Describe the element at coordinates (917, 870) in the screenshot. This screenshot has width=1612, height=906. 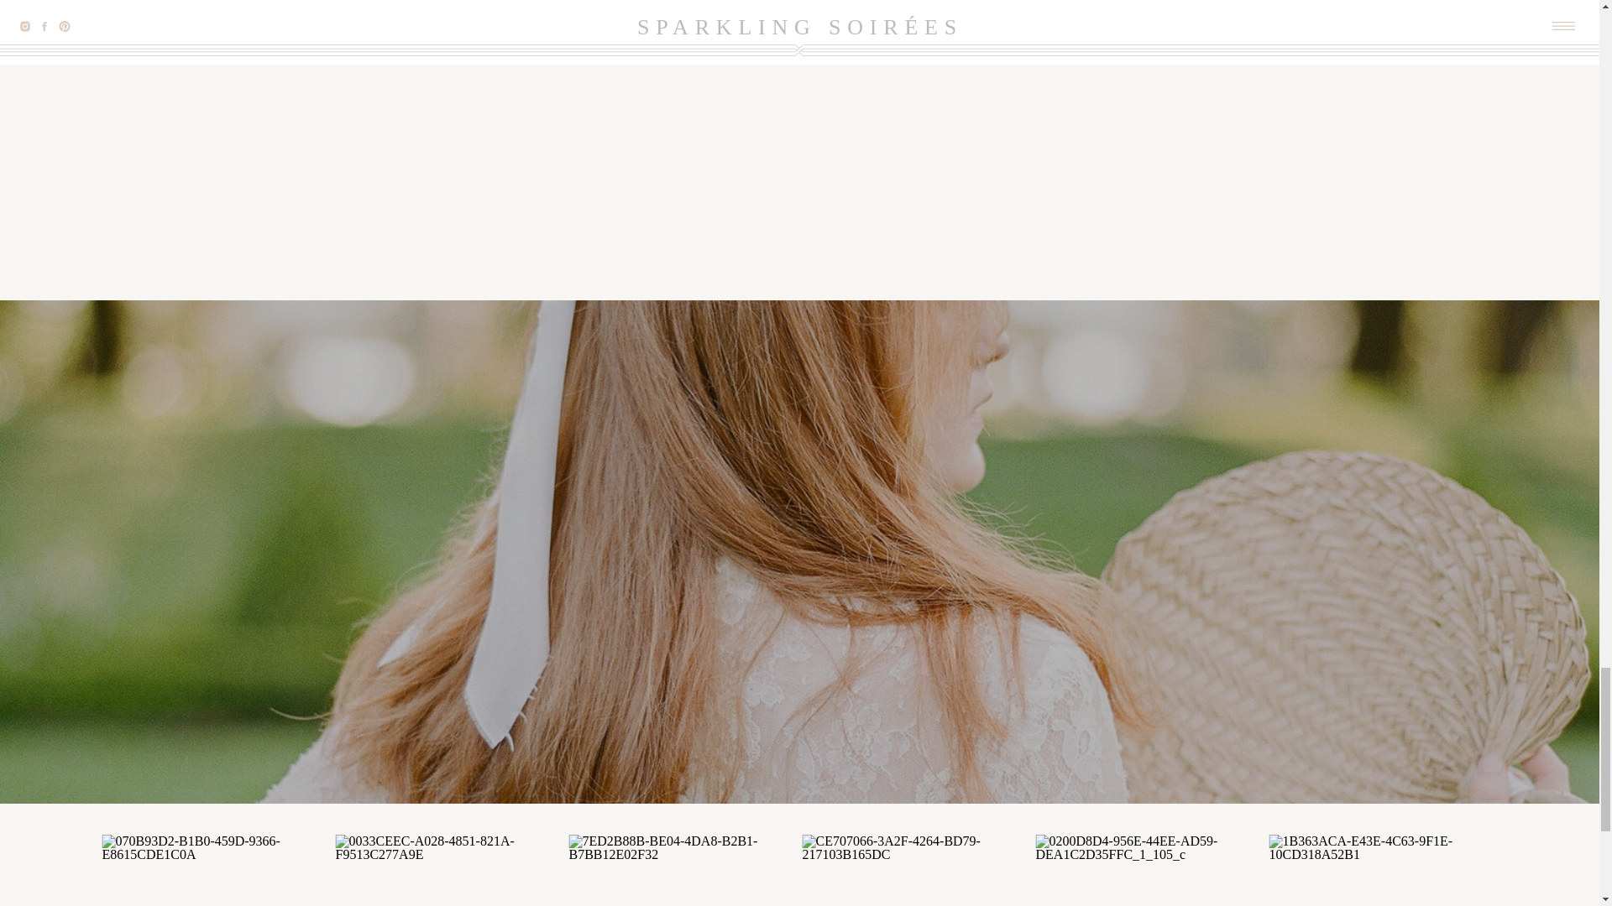
I see `CE707066-3A2F-4264-BD79-217103B165DC` at that location.